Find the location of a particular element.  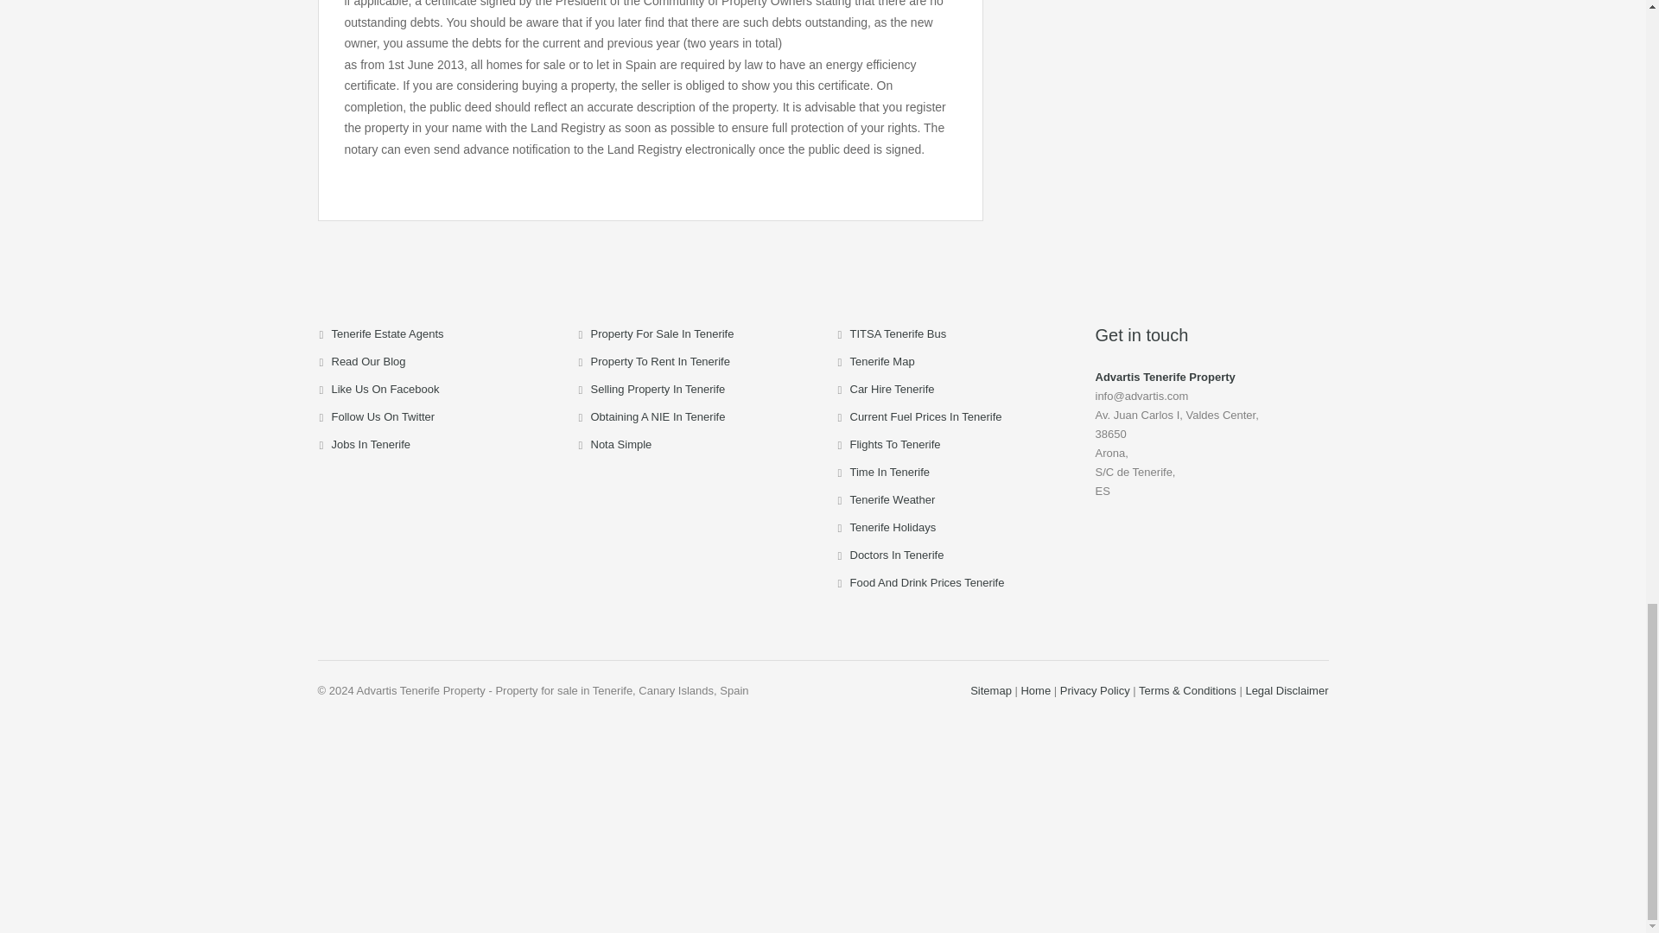

Read Our Blog is located at coordinates (369, 361).